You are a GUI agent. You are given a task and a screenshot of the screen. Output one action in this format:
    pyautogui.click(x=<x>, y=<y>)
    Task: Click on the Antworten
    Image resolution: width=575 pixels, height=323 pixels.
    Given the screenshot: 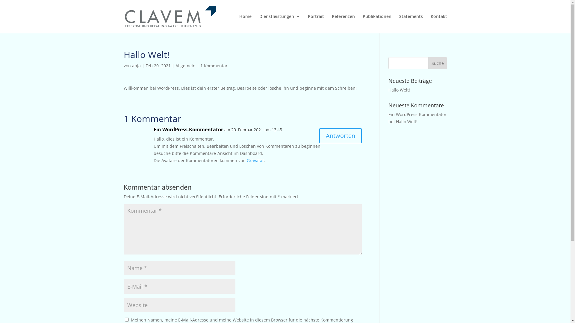 What is the action you would take?
    pyautogui.click(x=341, y=136)
    